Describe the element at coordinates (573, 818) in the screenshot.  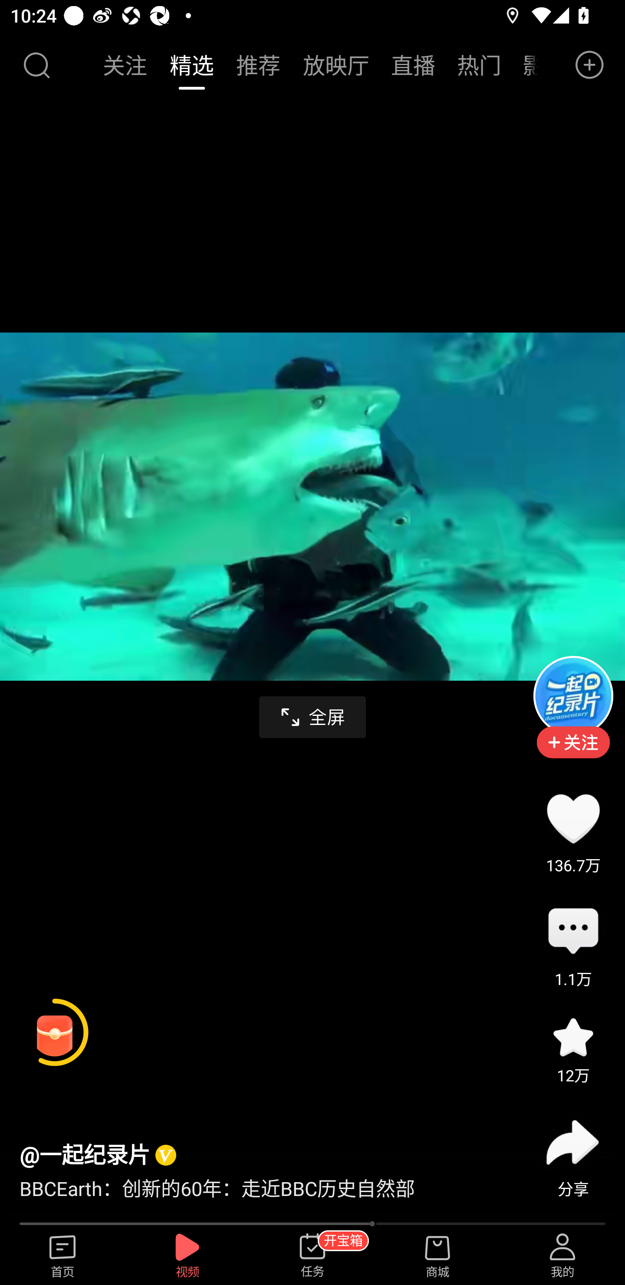
I see `点赞1366679 136.7万` at that location.